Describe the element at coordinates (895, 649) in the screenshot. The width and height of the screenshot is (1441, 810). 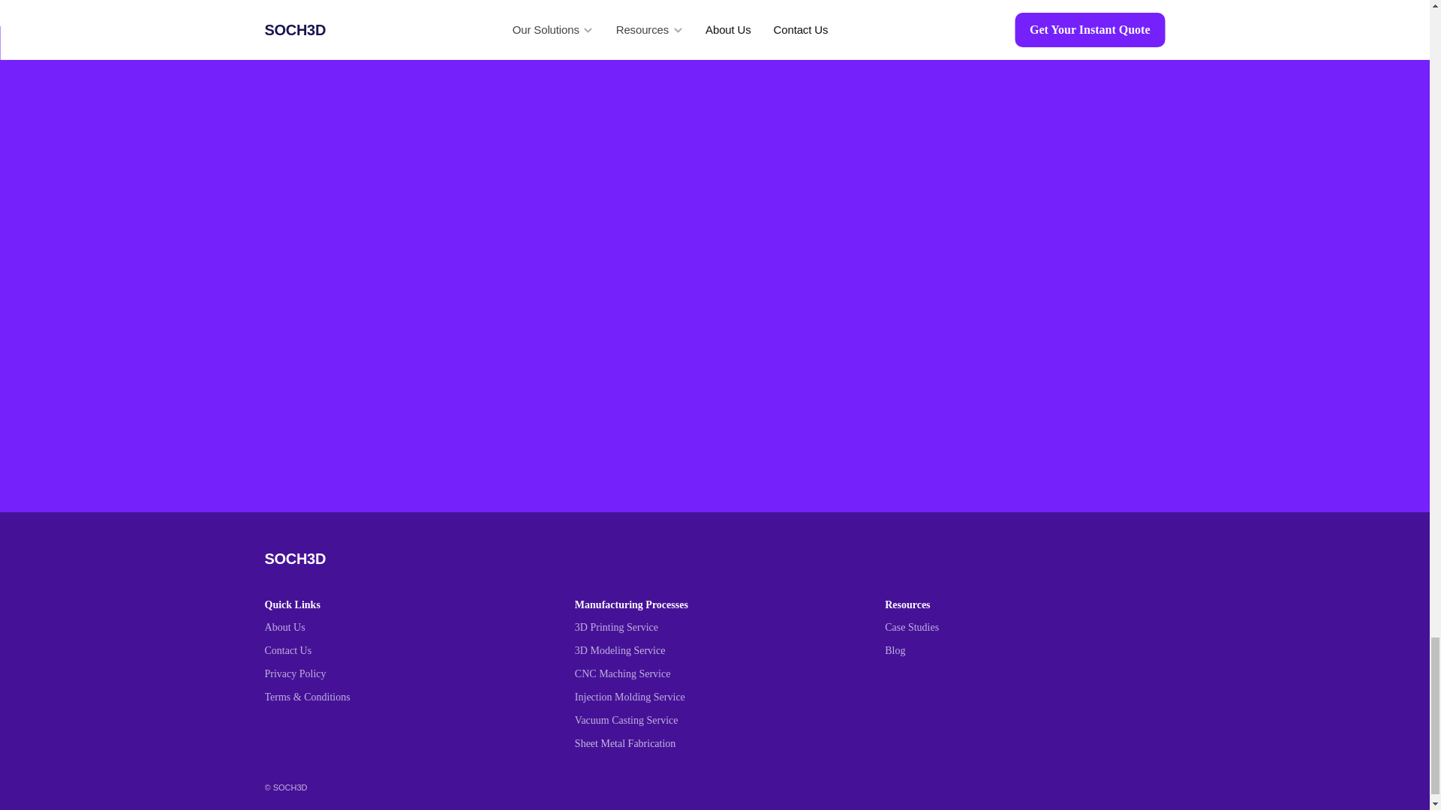
I see `Blog` at that location.